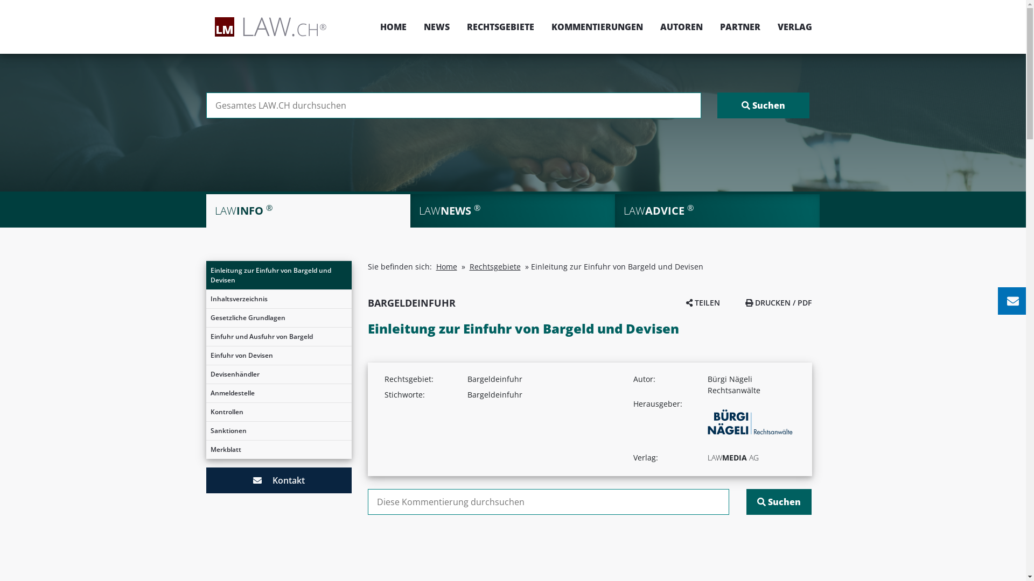 The image size is (1034, 581). I want to click on Kontrollen, so click(278, 412).